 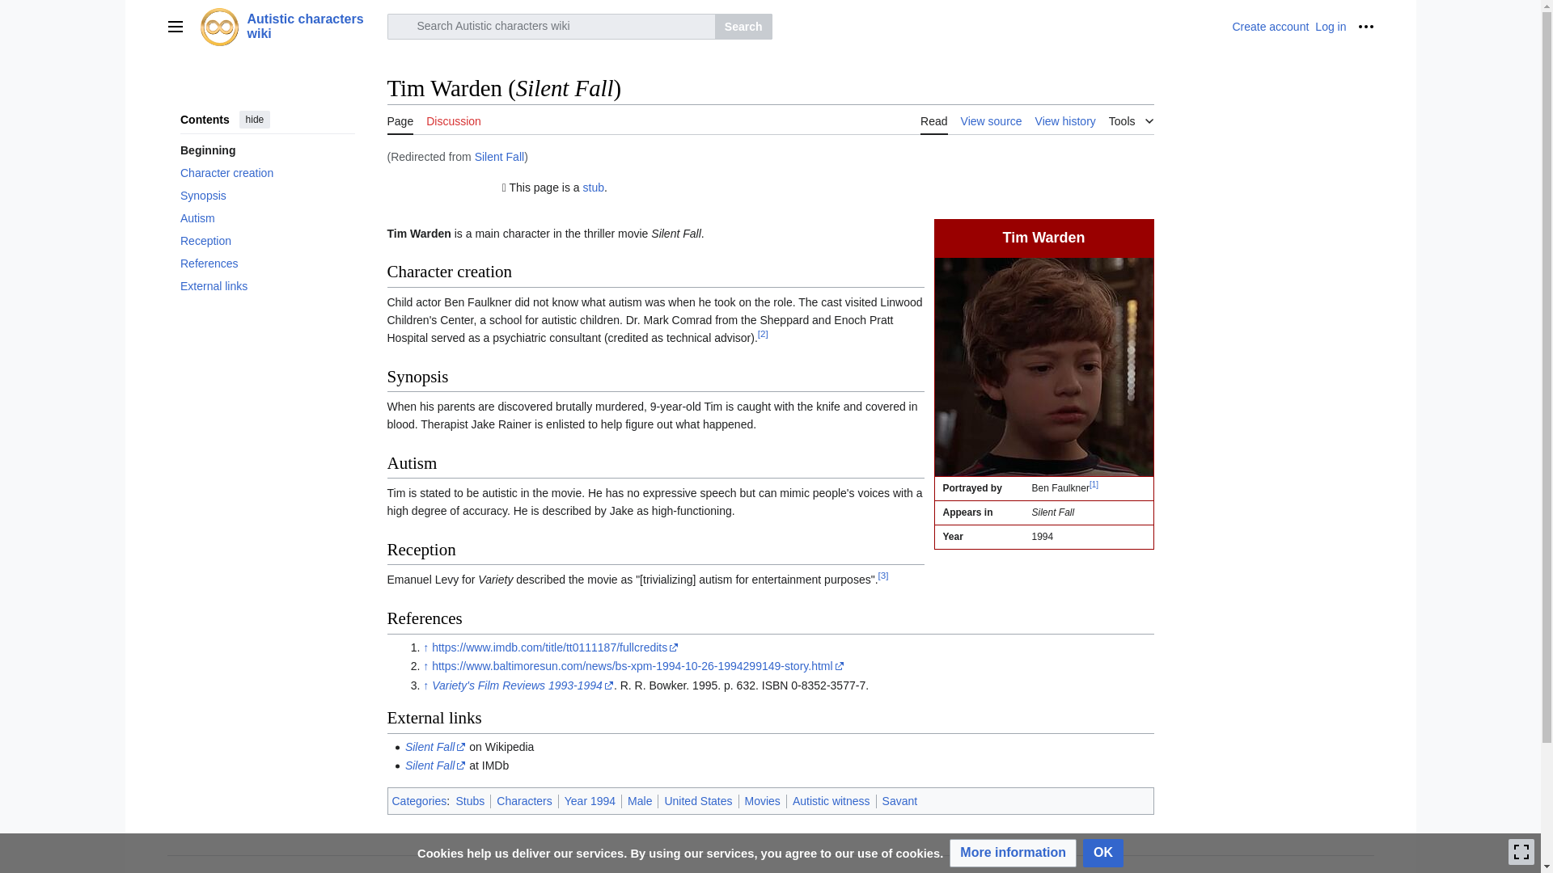 What do you see at coordinates (1066, 120) in the screenshot?
I see `View history` at bounding box center [1066, 120].